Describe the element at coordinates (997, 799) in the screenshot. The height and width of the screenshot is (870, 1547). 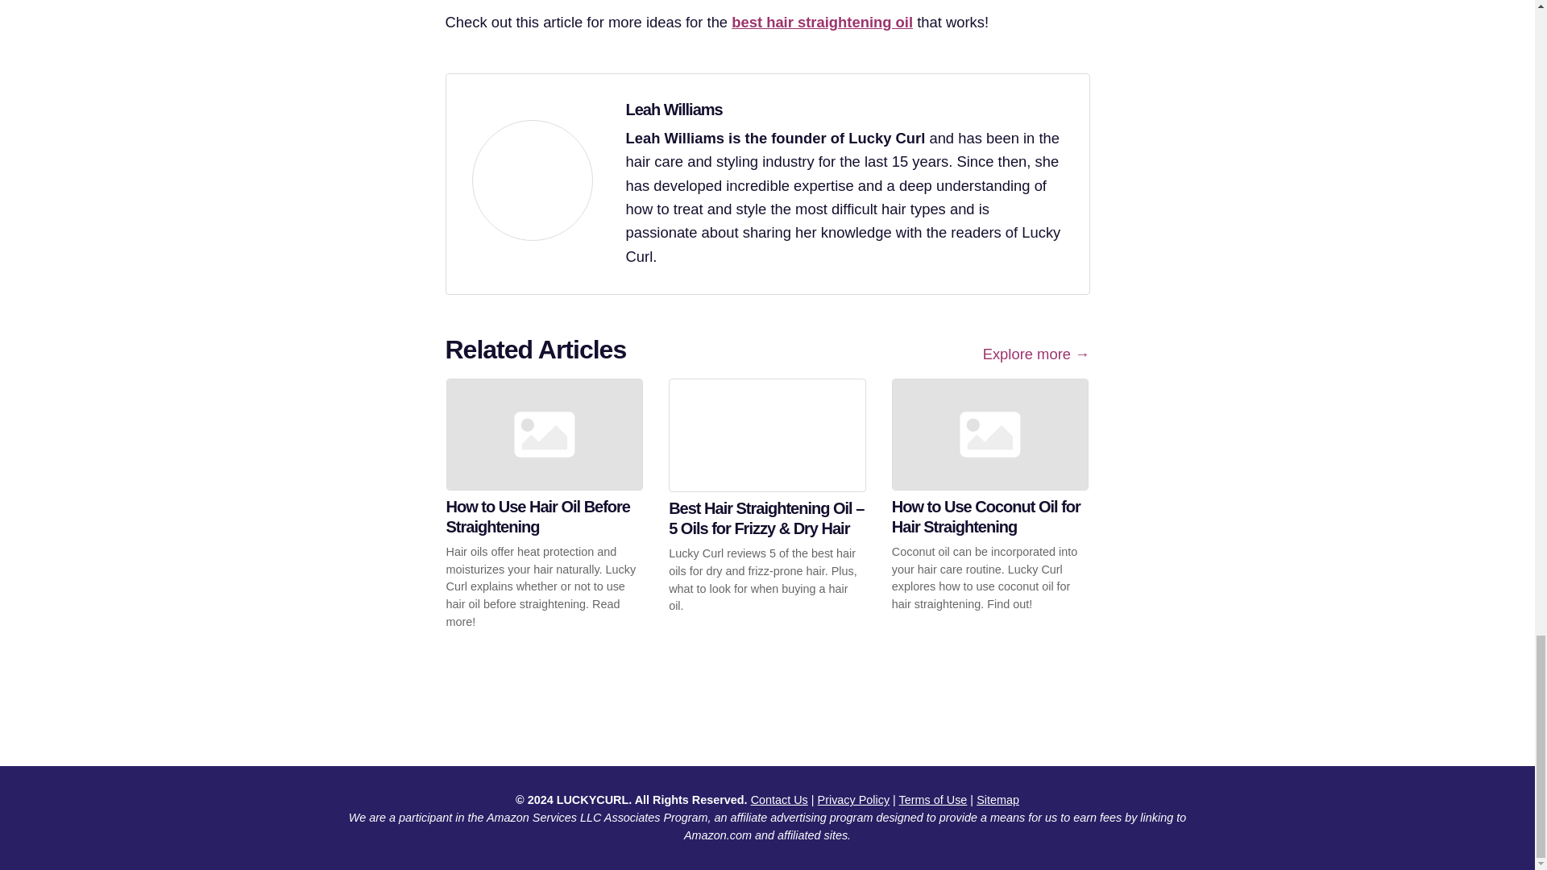
I see `Sitemap` at that location.